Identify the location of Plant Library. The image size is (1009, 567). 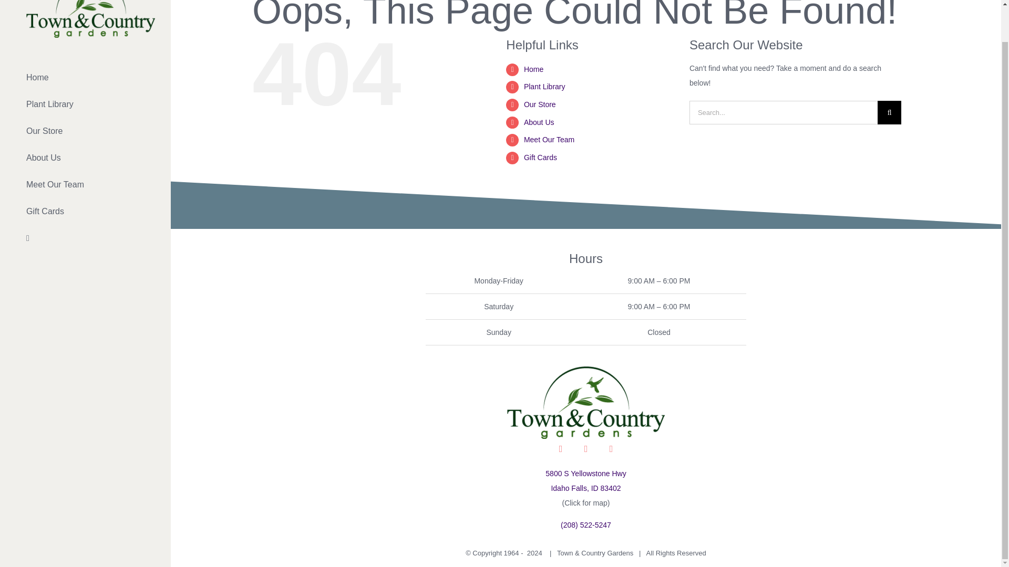
(85, 104).